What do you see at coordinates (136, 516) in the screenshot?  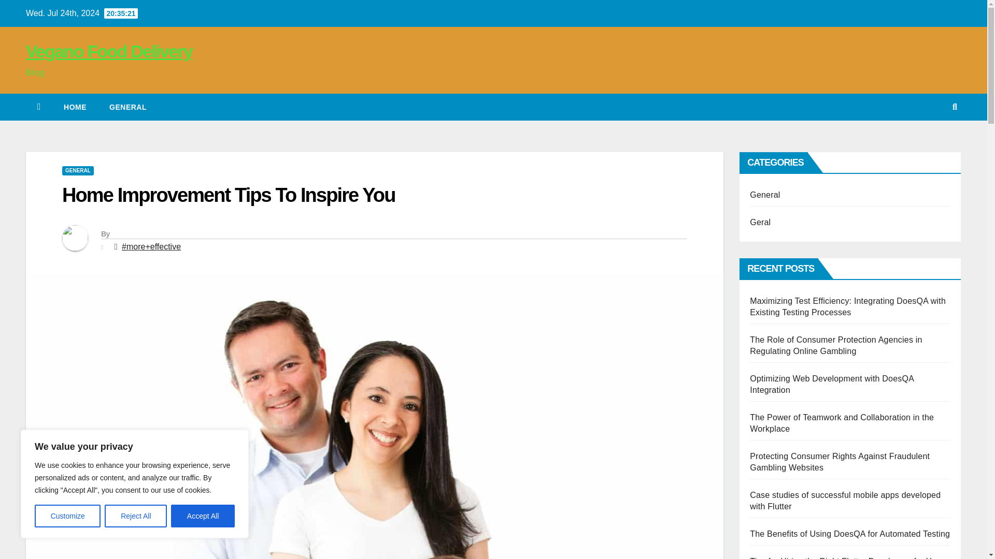 I see `Reject All` at bounding box center [136, 516].